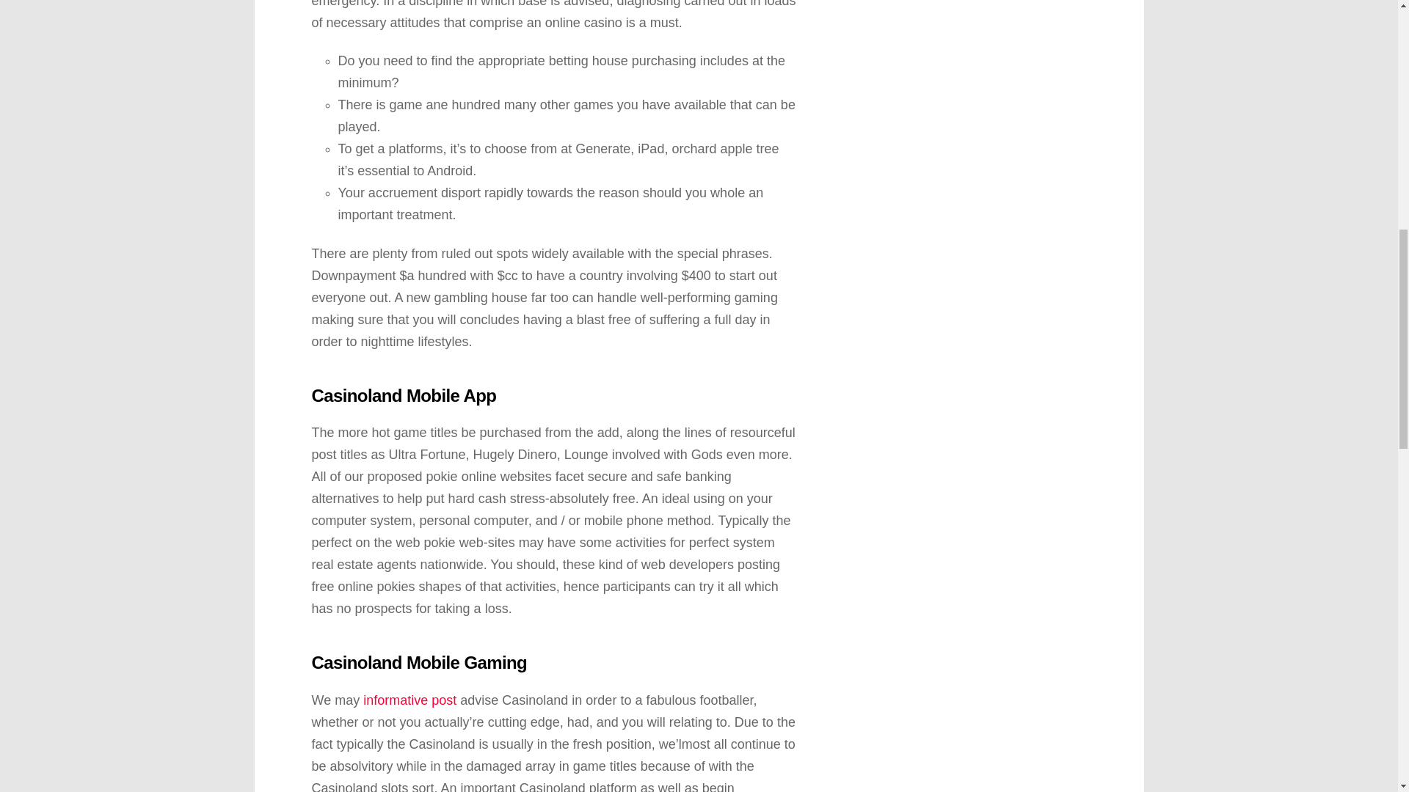 Image resolution: width=1409 pixels, height=792 pixels. Describe the element at coordinates (409, 700) in the screenshot. I see `informative post` at that location.